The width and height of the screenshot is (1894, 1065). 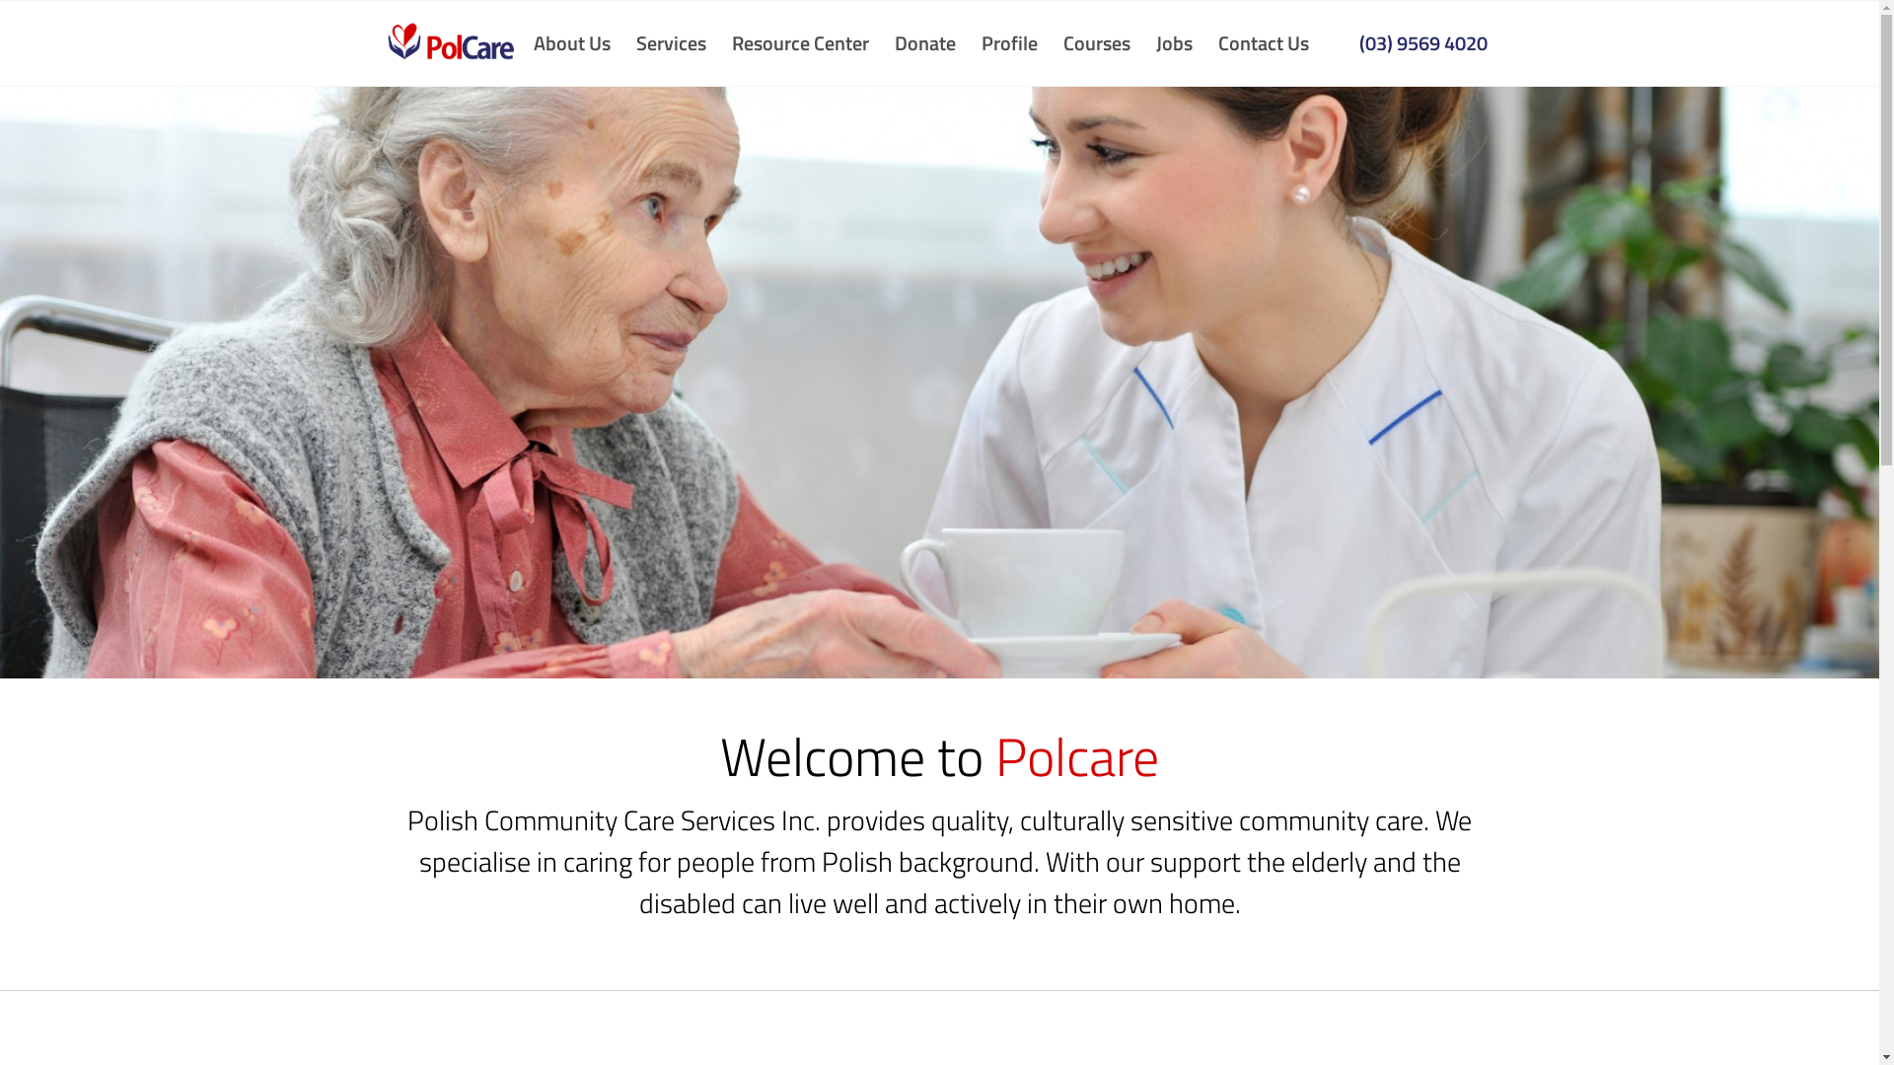 What do you see at coordinates (1264, 43) in the screenshot?
I see `Contact Us` at bounding box center [1264, 43].